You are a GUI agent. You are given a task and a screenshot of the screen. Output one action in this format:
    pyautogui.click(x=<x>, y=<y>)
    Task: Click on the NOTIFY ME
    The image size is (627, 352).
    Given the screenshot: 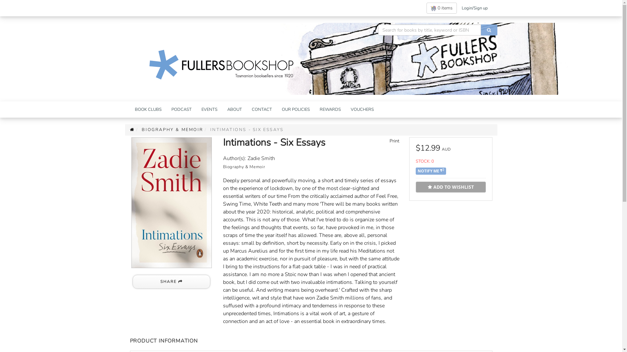 What is the action you would take?
    pyautogui.click(x=431, y=171)
    